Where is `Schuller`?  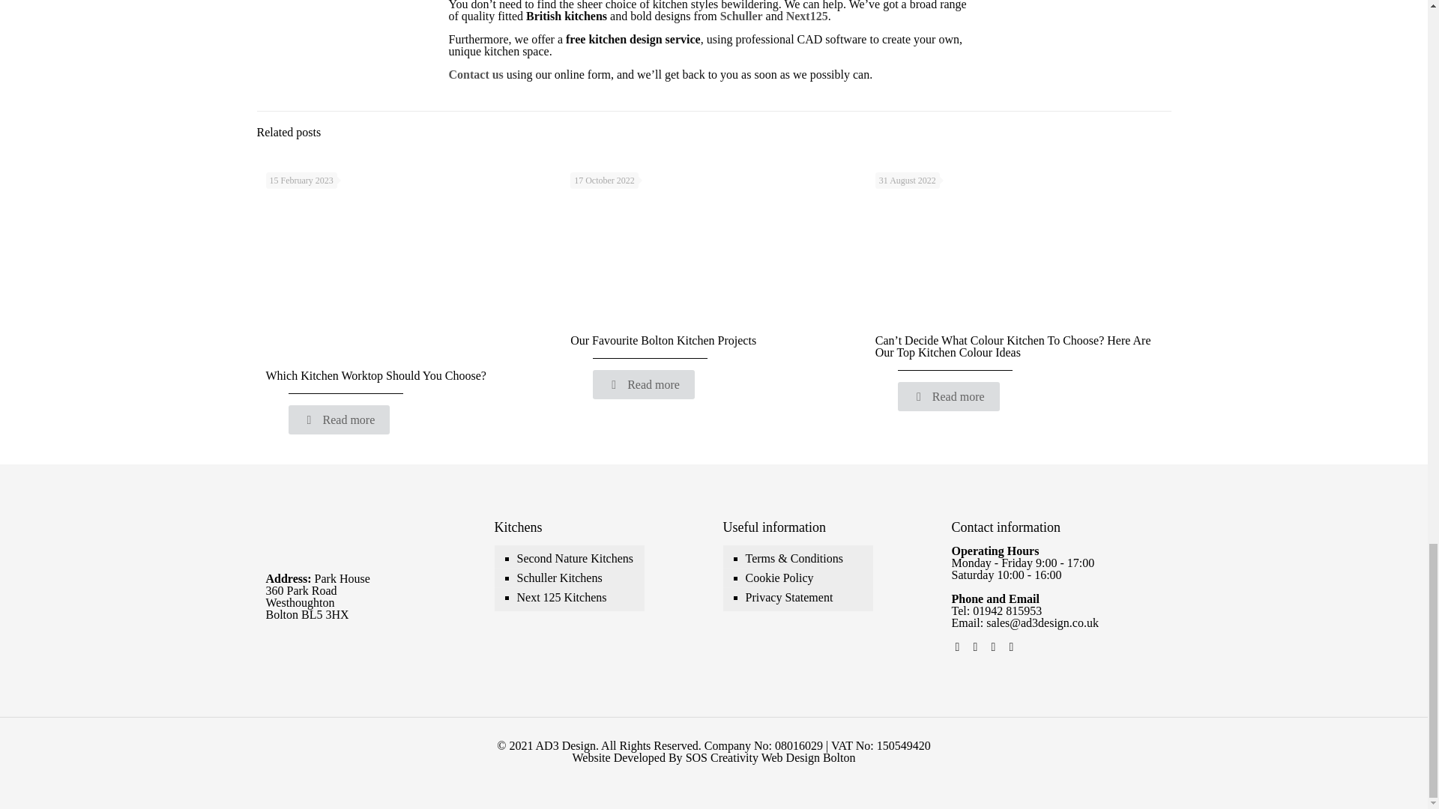
Schuller is located at coordinates (741, 16).